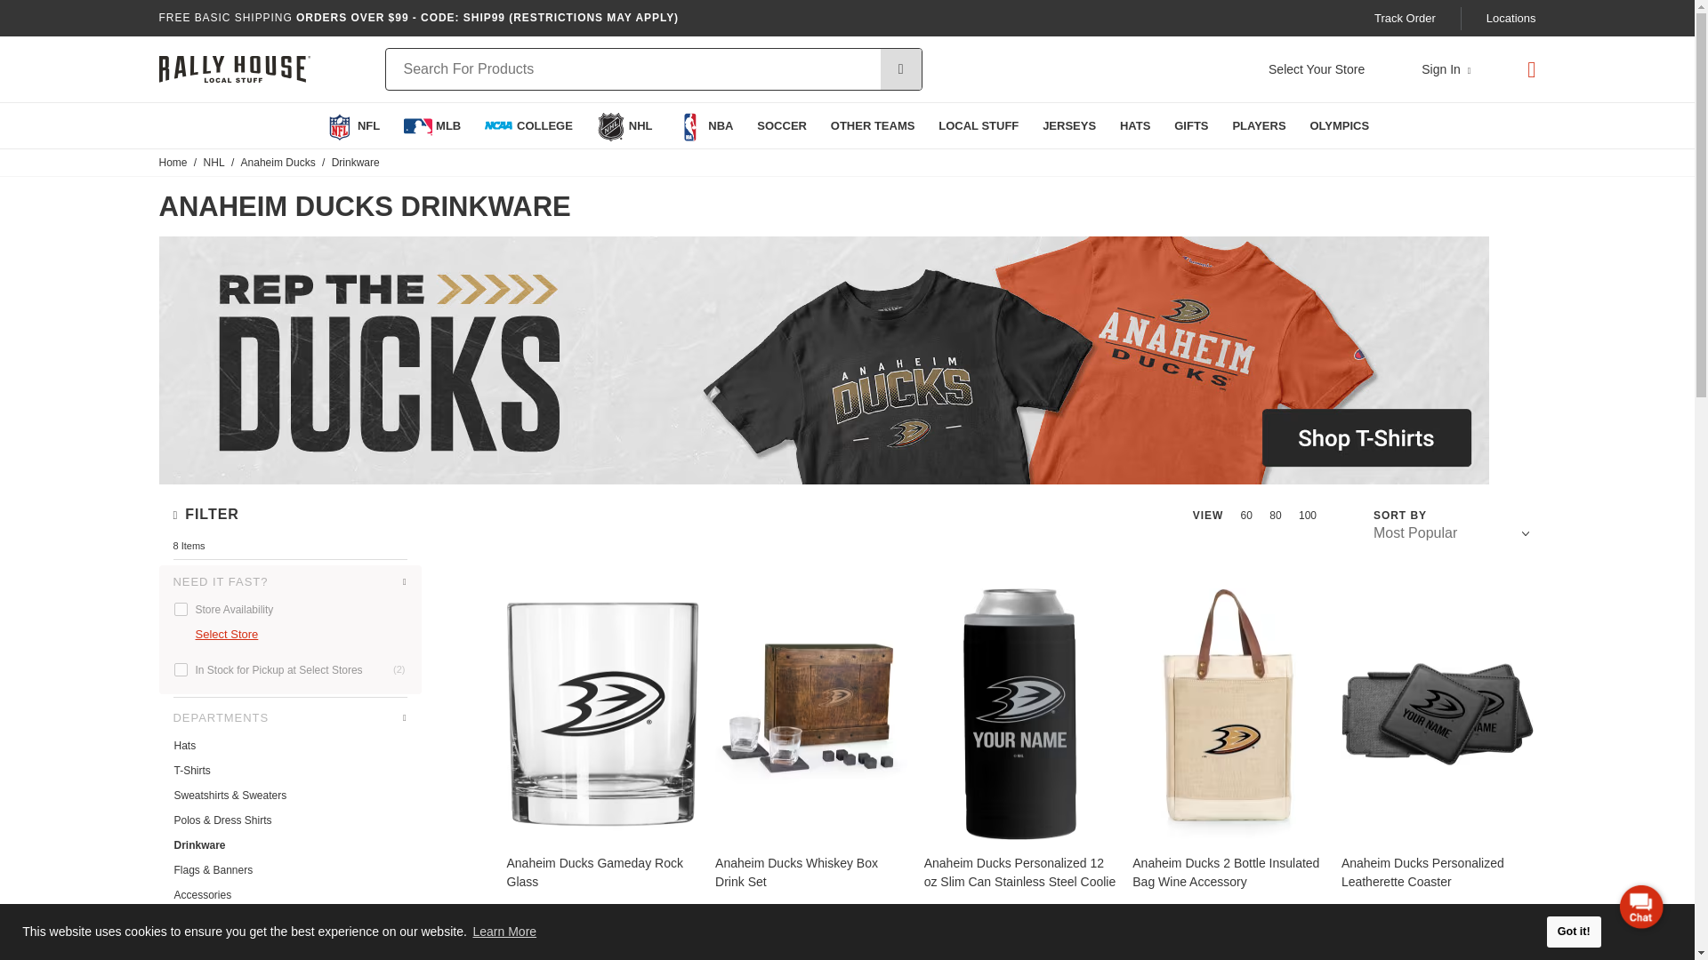 This screenshot has width=1708, height=960. Describe the element at coordinates (351, 125) in the screenshot. I see `NFL` at that location.